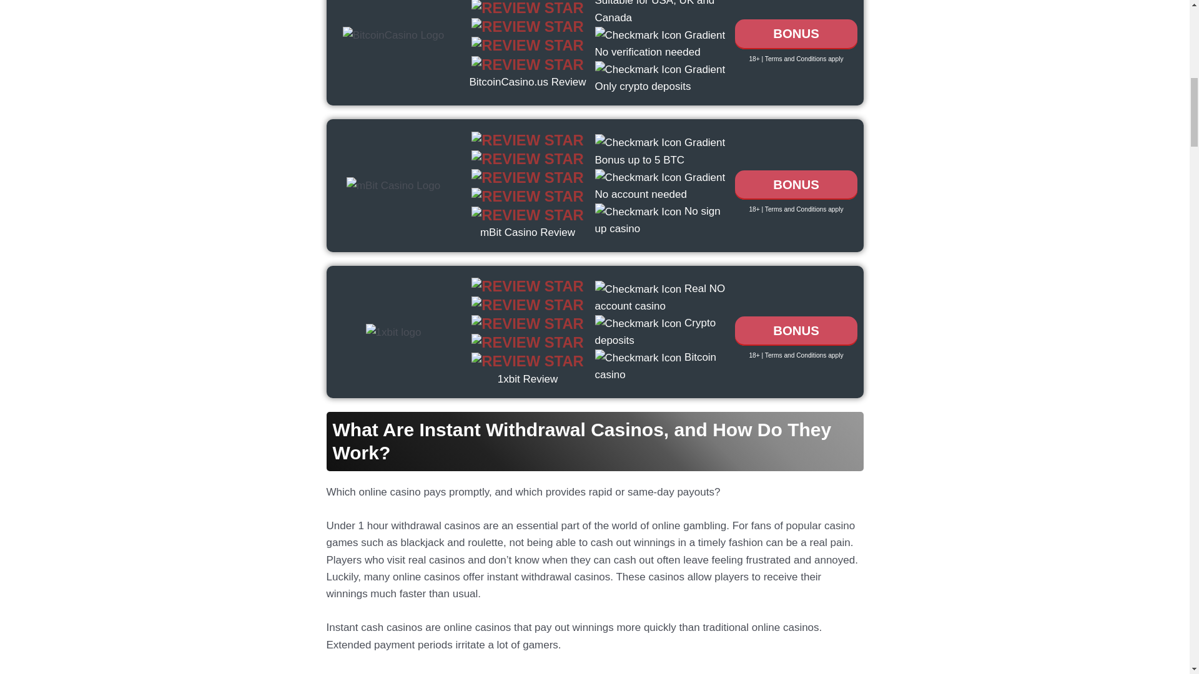  I want to click on BONUS, so click(796, 185).